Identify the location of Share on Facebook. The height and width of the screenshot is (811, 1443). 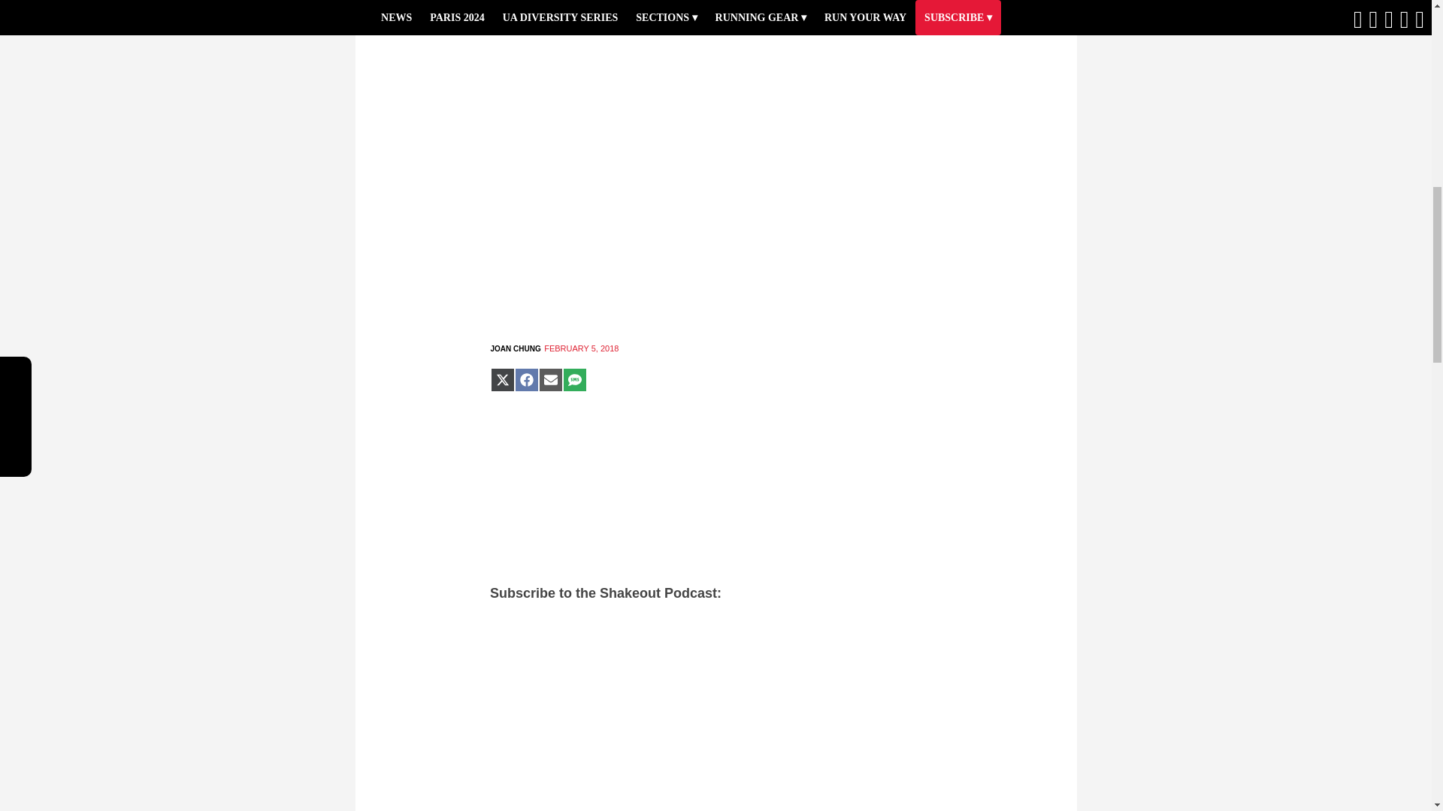
(526, 380).